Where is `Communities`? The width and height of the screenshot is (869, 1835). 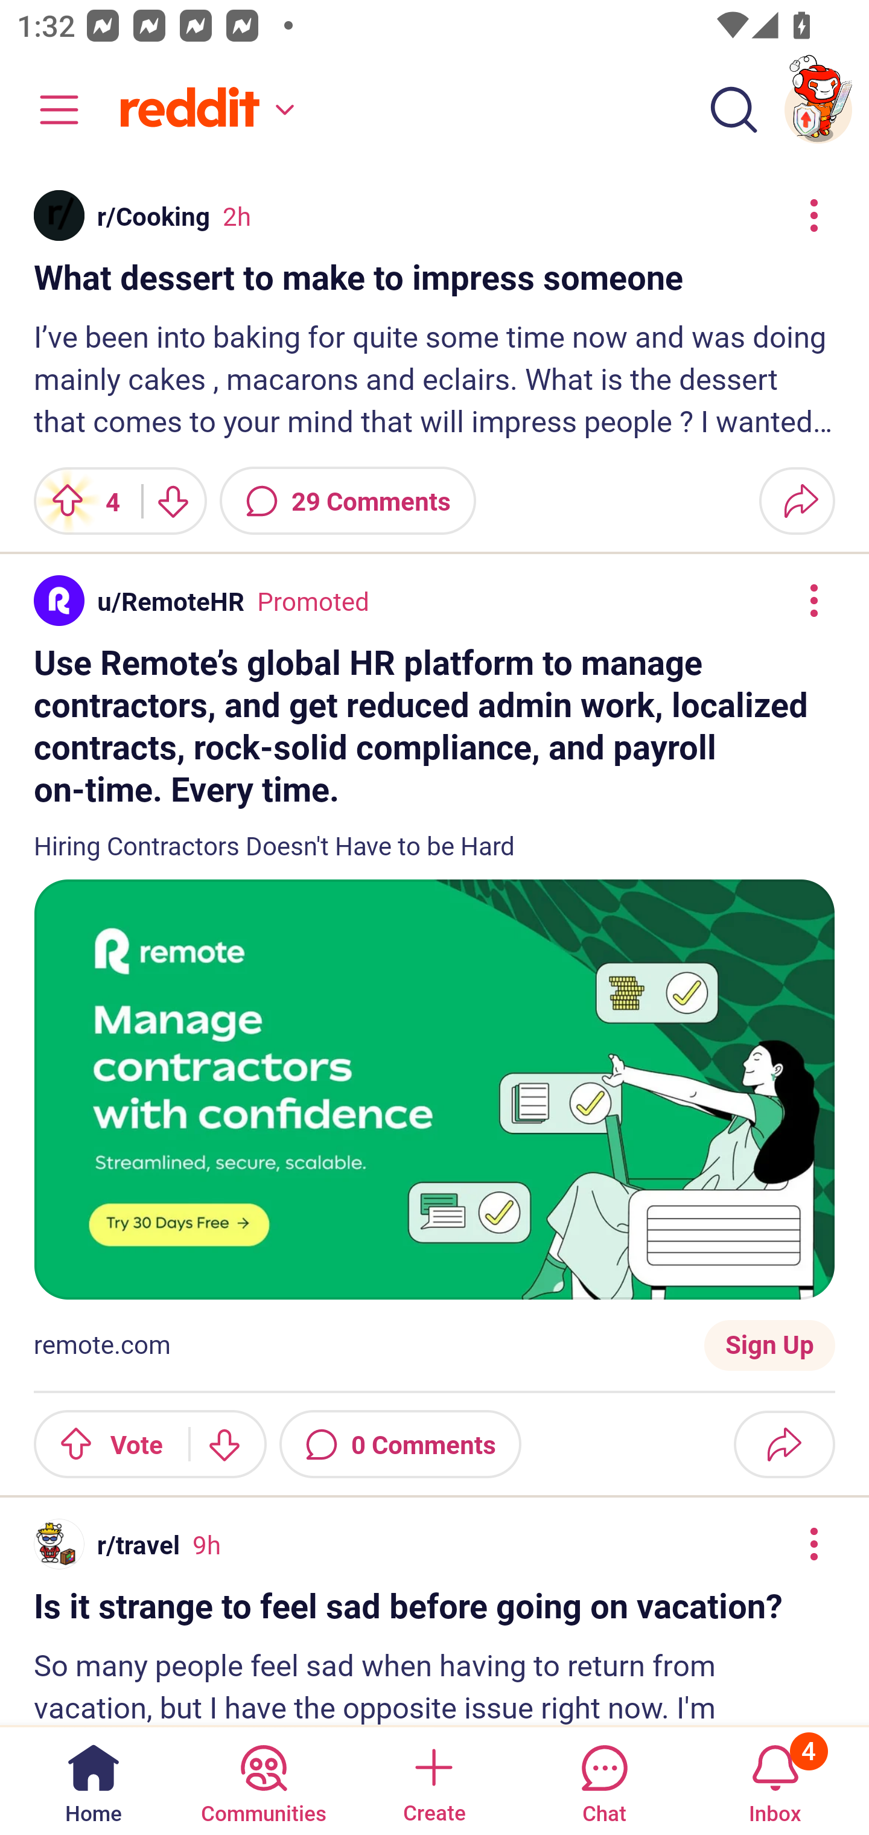 Communities is located at coordinates (263, 1779).